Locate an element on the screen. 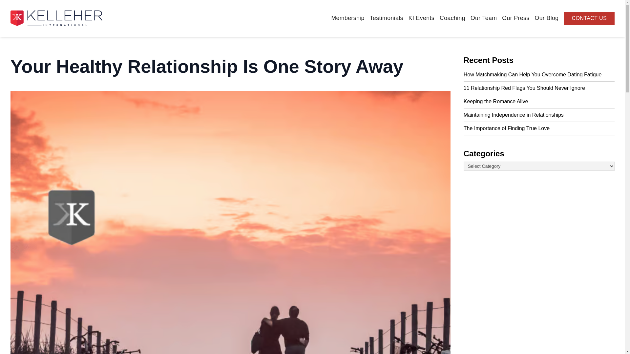 Image resolution: width=630 pixels, height=354 pixels. 11 Relationship Red Flags You Should Never Ignore is located at coordinates (539, 88).